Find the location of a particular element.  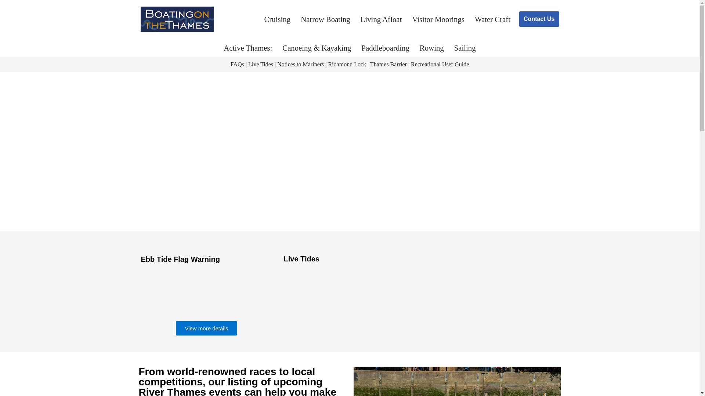

Richmond Lock is located at coordinates (347, 64).